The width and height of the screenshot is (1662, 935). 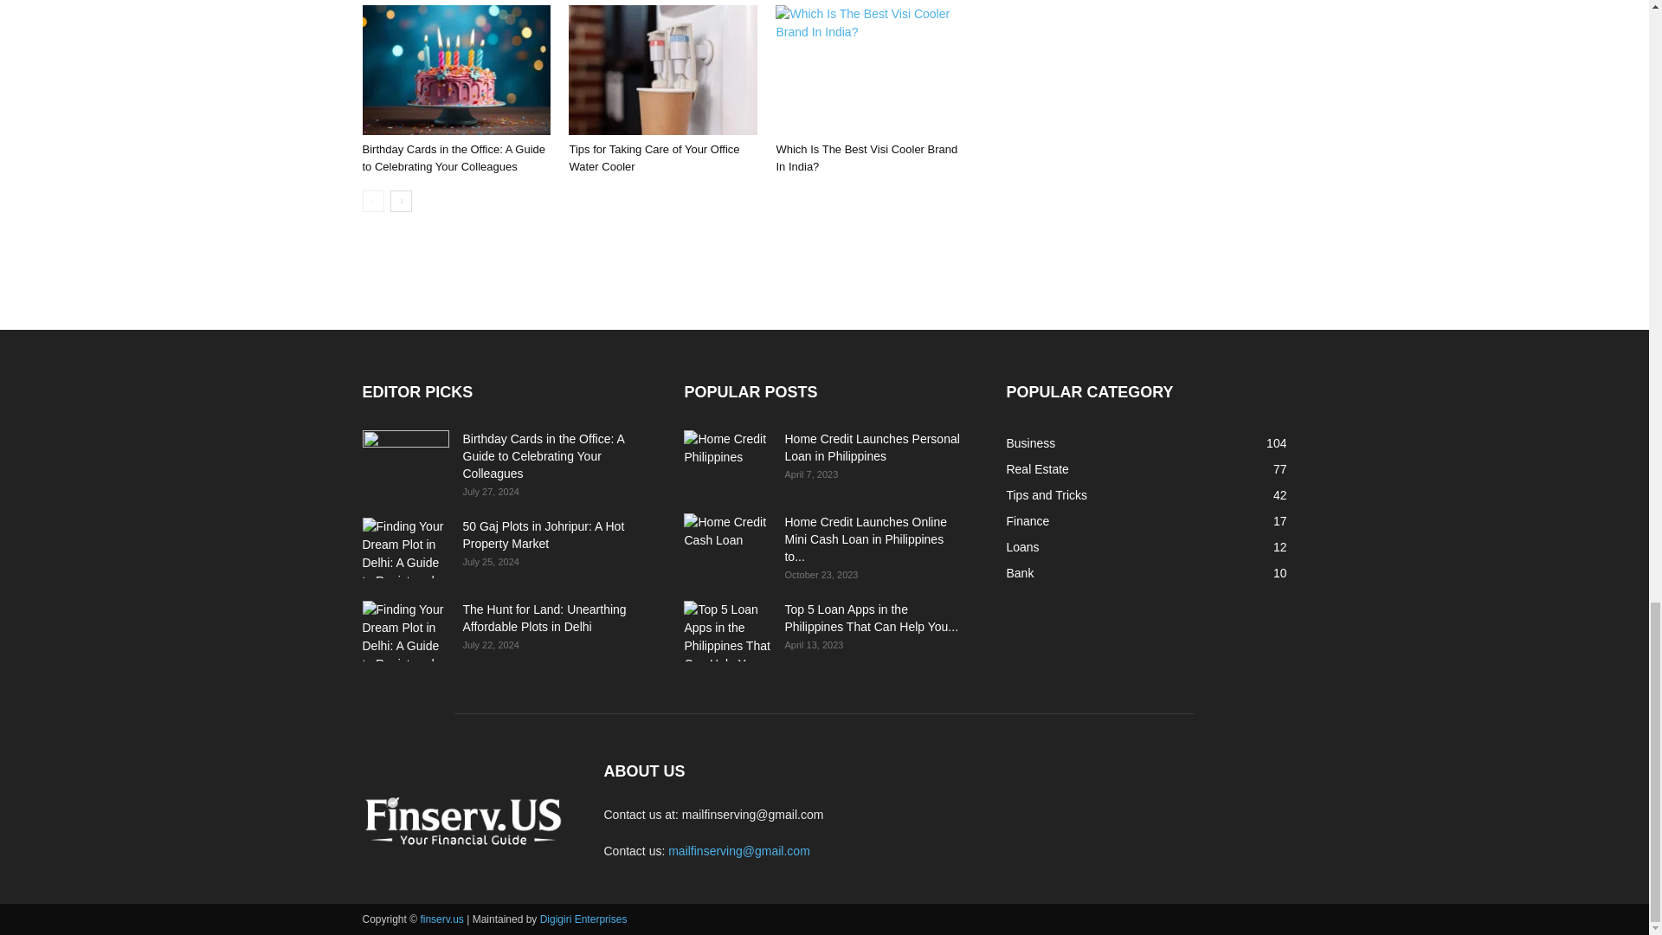 What do you see at coordinates (654, 158) in the screenshot?
I see `Tips for Taking Care of Your Office Water Cooler` at bounding box center [654, 158].